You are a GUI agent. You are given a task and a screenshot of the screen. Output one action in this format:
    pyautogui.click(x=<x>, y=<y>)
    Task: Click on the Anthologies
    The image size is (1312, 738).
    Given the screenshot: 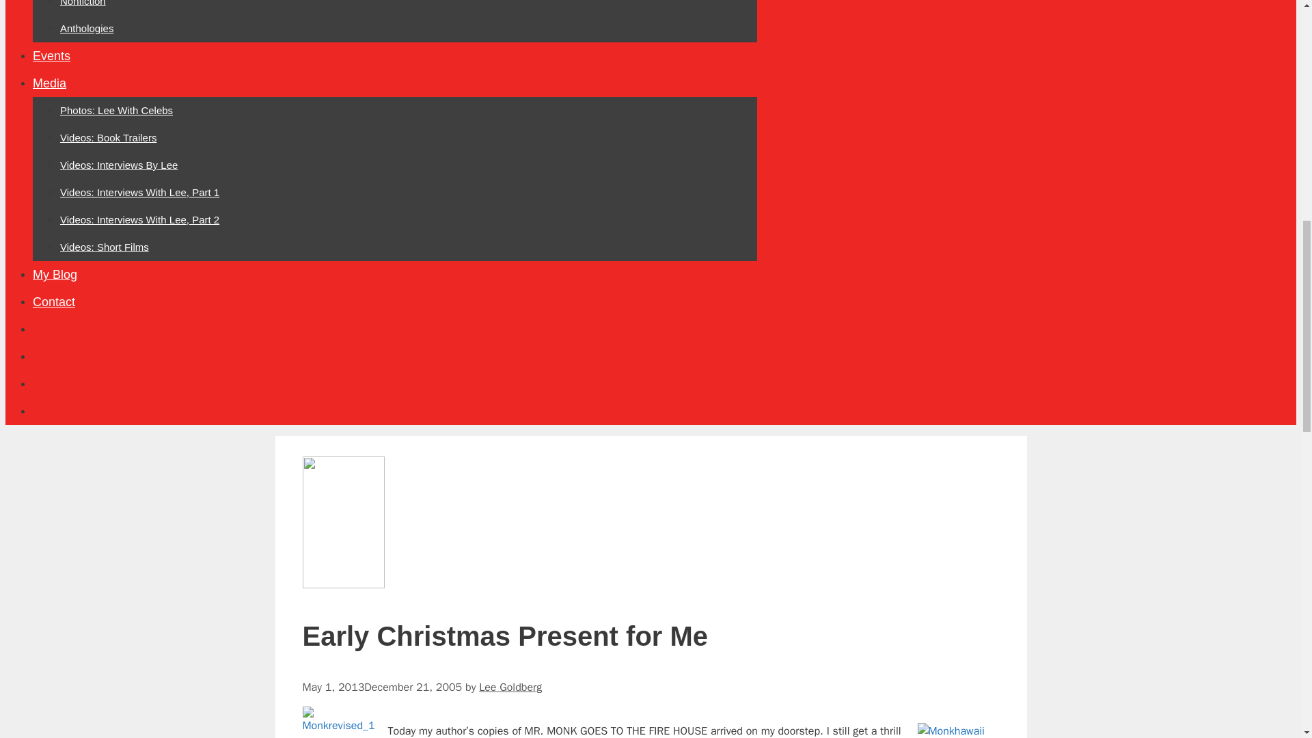 What is the action you would take?
    pyautogui.click(x=86, y=28)
    